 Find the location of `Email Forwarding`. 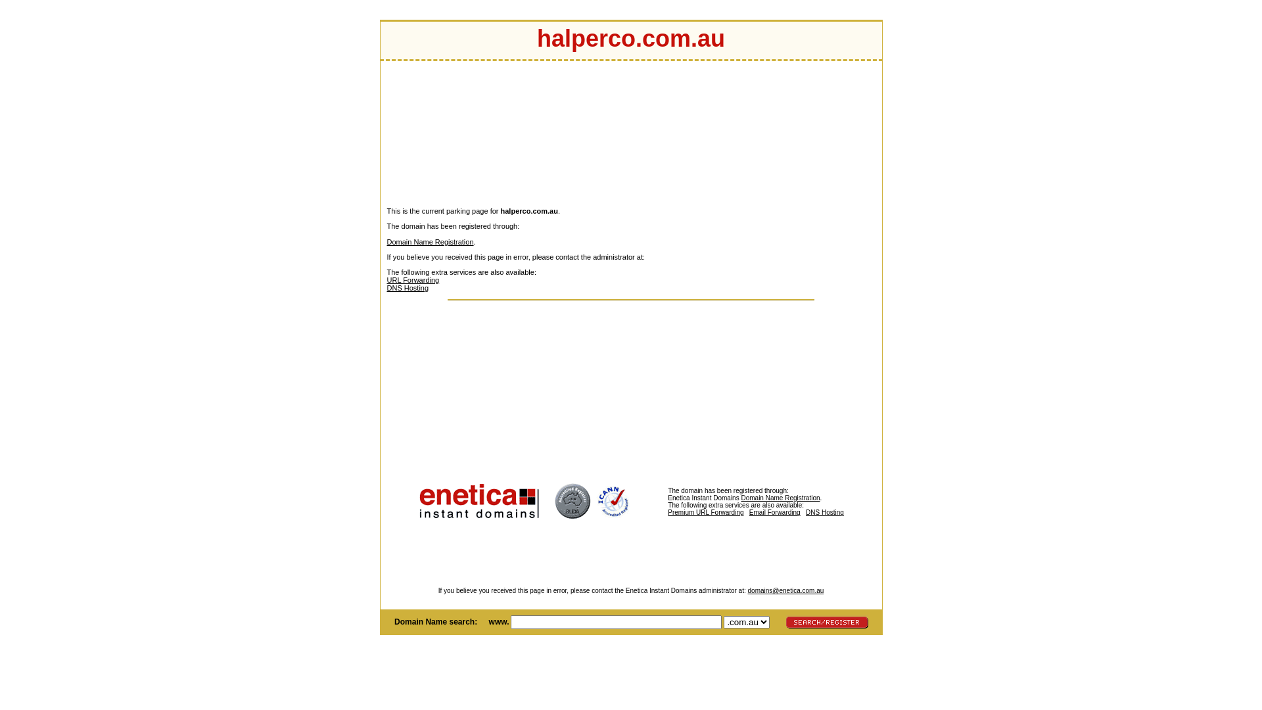

Email Forwarding is located at coordinates (775, 513).